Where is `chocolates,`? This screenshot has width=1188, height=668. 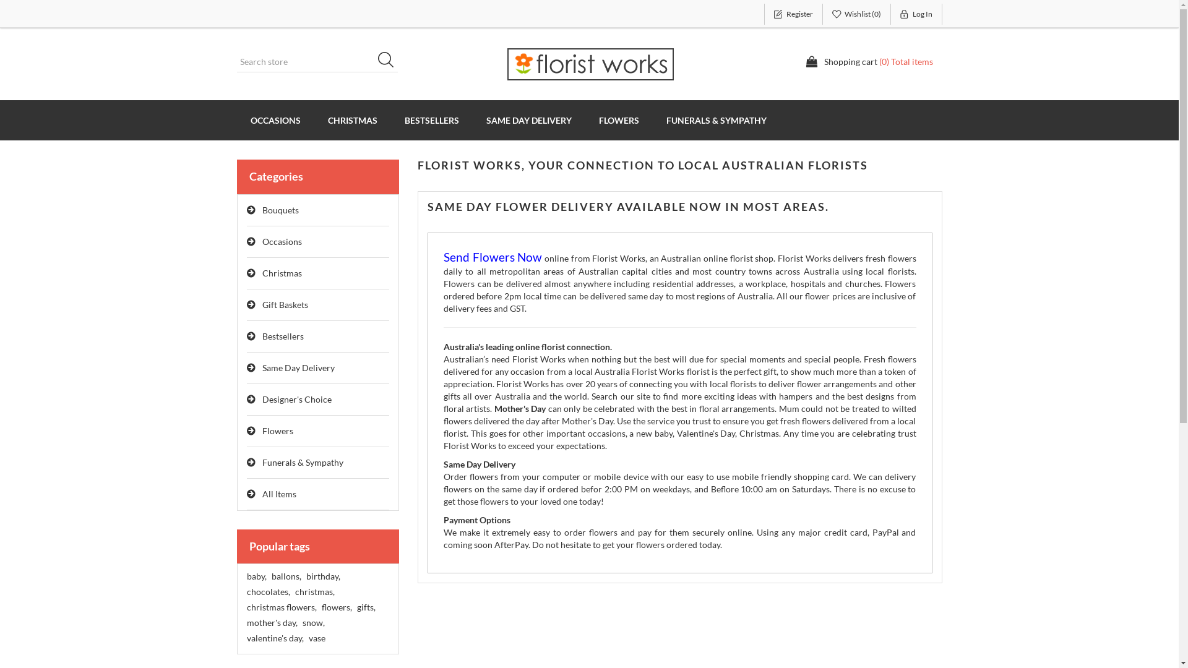 chocolates, is located at coordinates (268, 592).